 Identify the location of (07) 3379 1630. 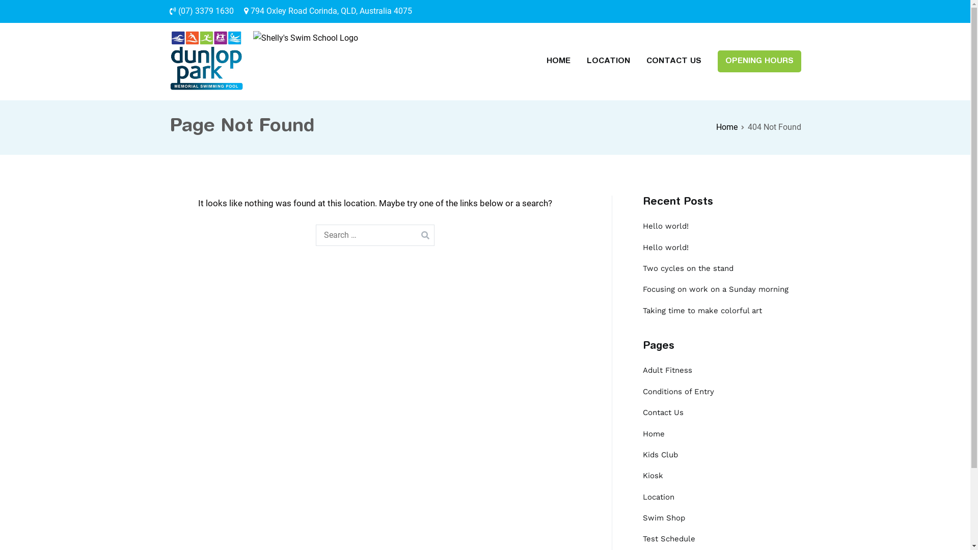
(201, 11).